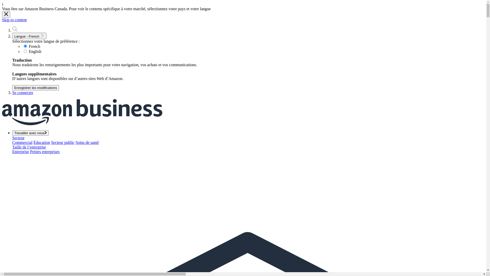 This screenshot has width=490, height=276. I want to click on Enregistrer les modifications, so click(36, 88).